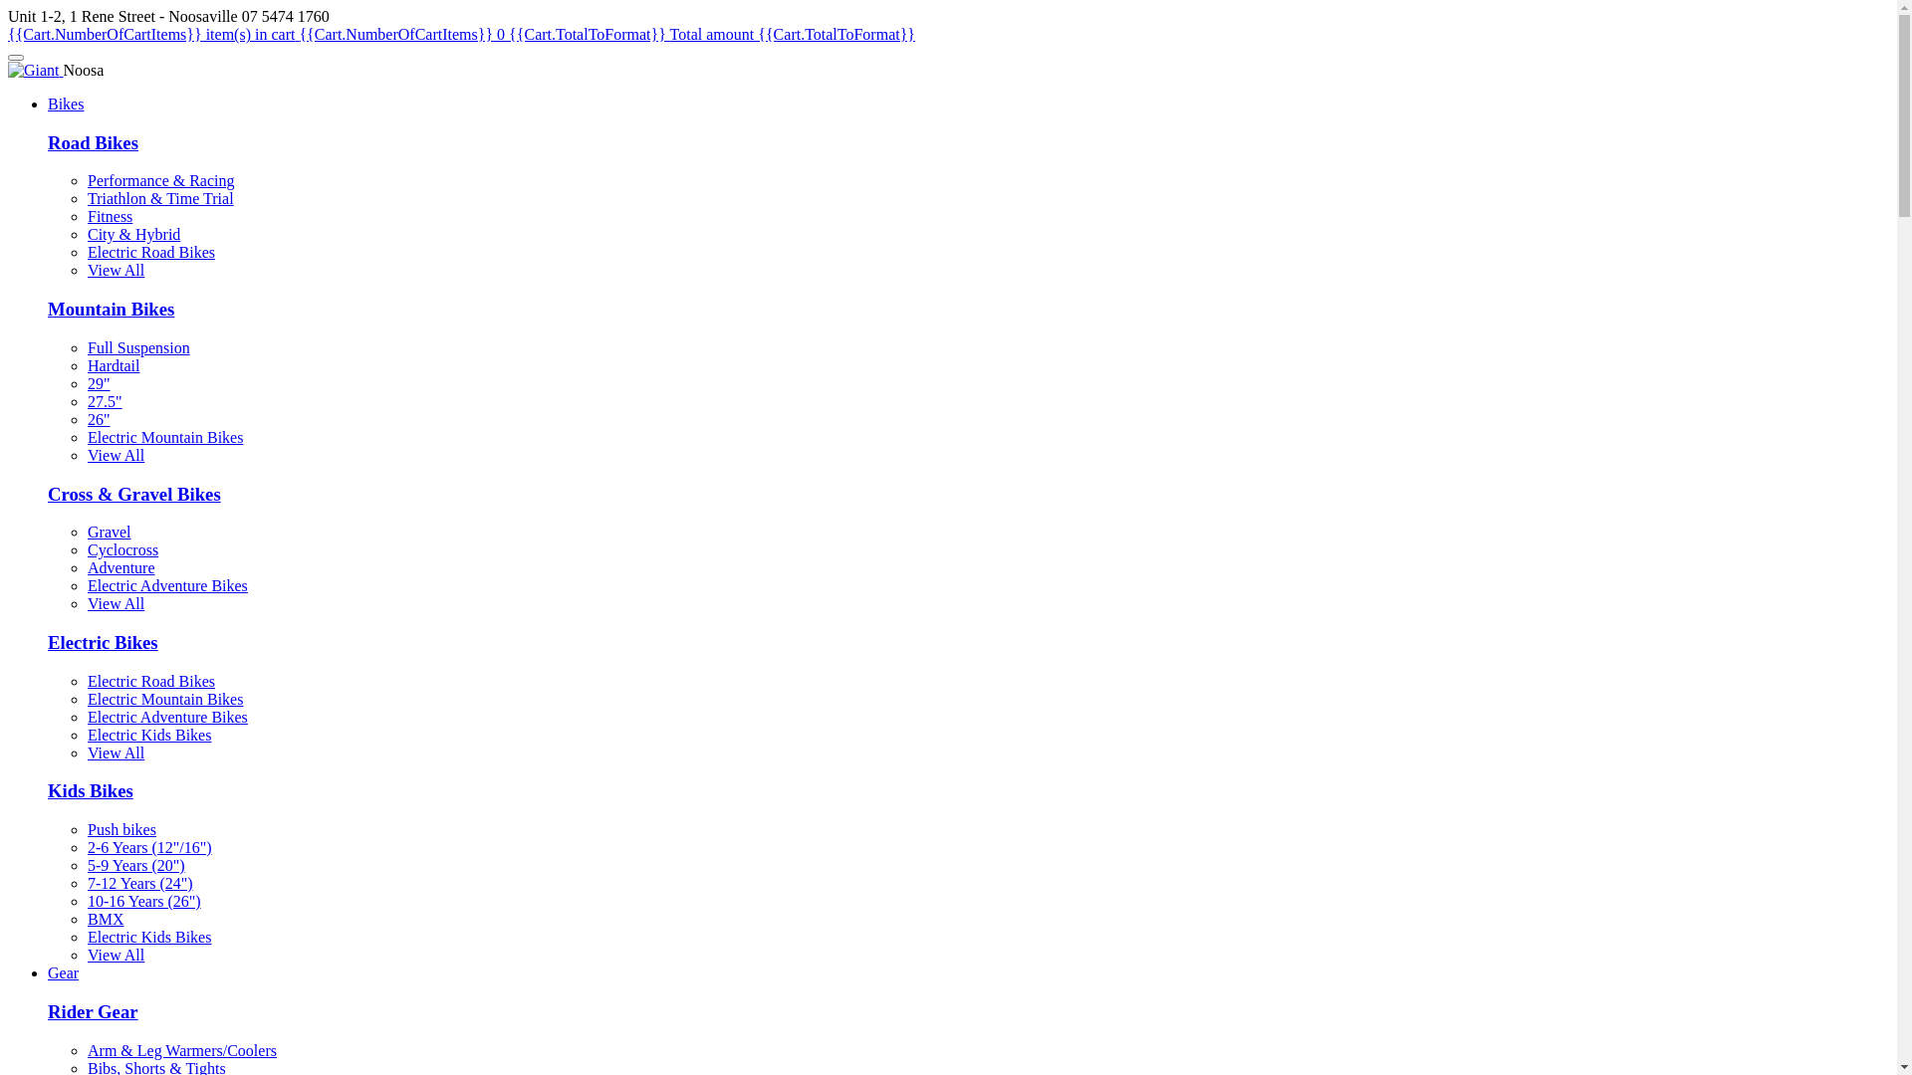 The width and height of the screenshot is (1912, 1075). I want to click on 5-9 Years (20"), so click(136, 866).